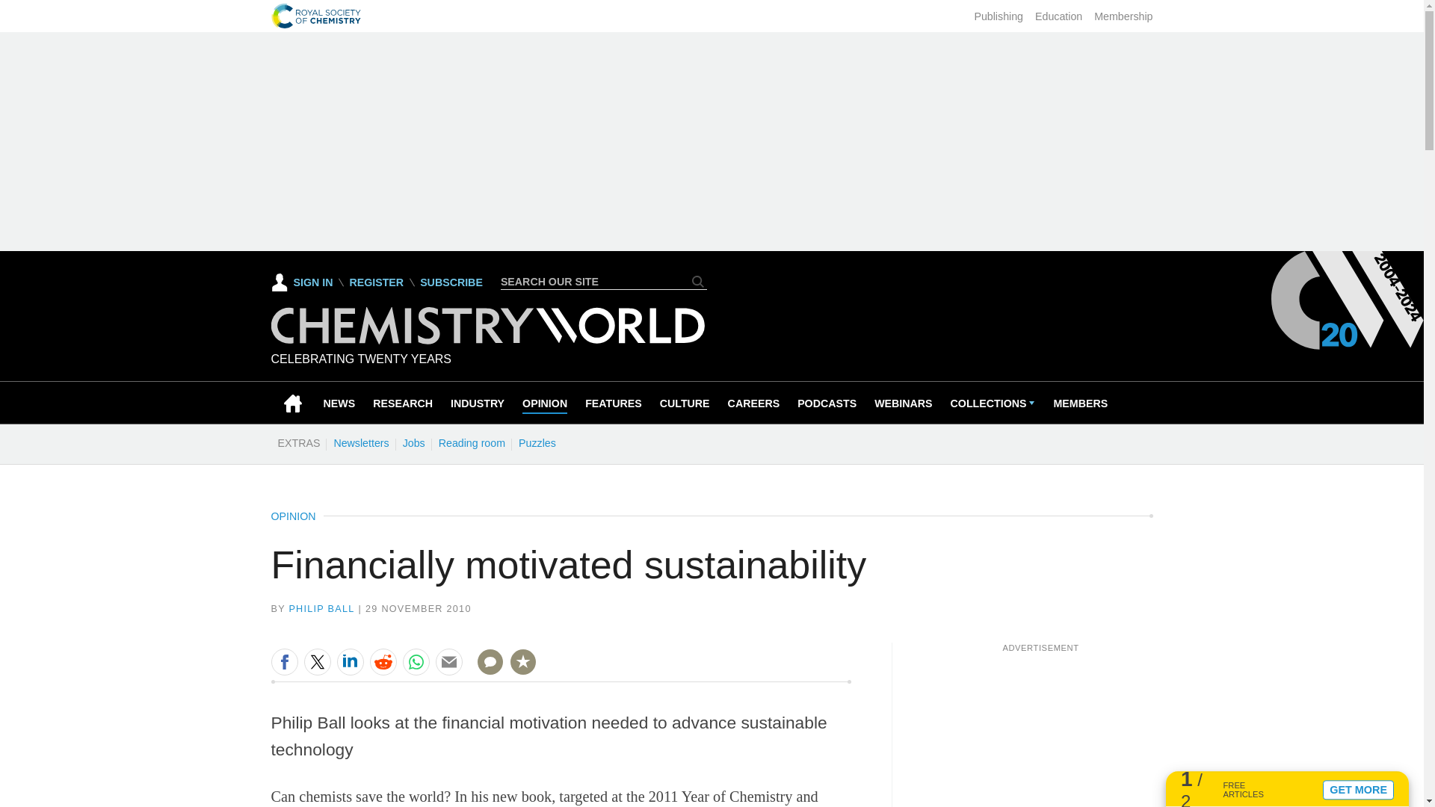 This screenshot has width=1435, height=807. I want to click on SIGN IN, so click(302, 282).